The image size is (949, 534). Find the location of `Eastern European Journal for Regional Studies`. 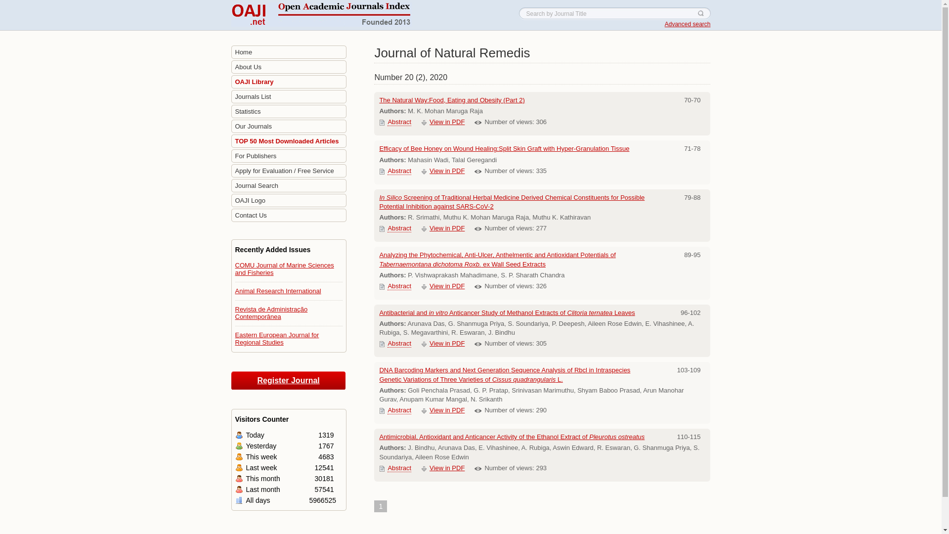

Eastern European Journal for Regional Studies is located at coordinates (277, 338).